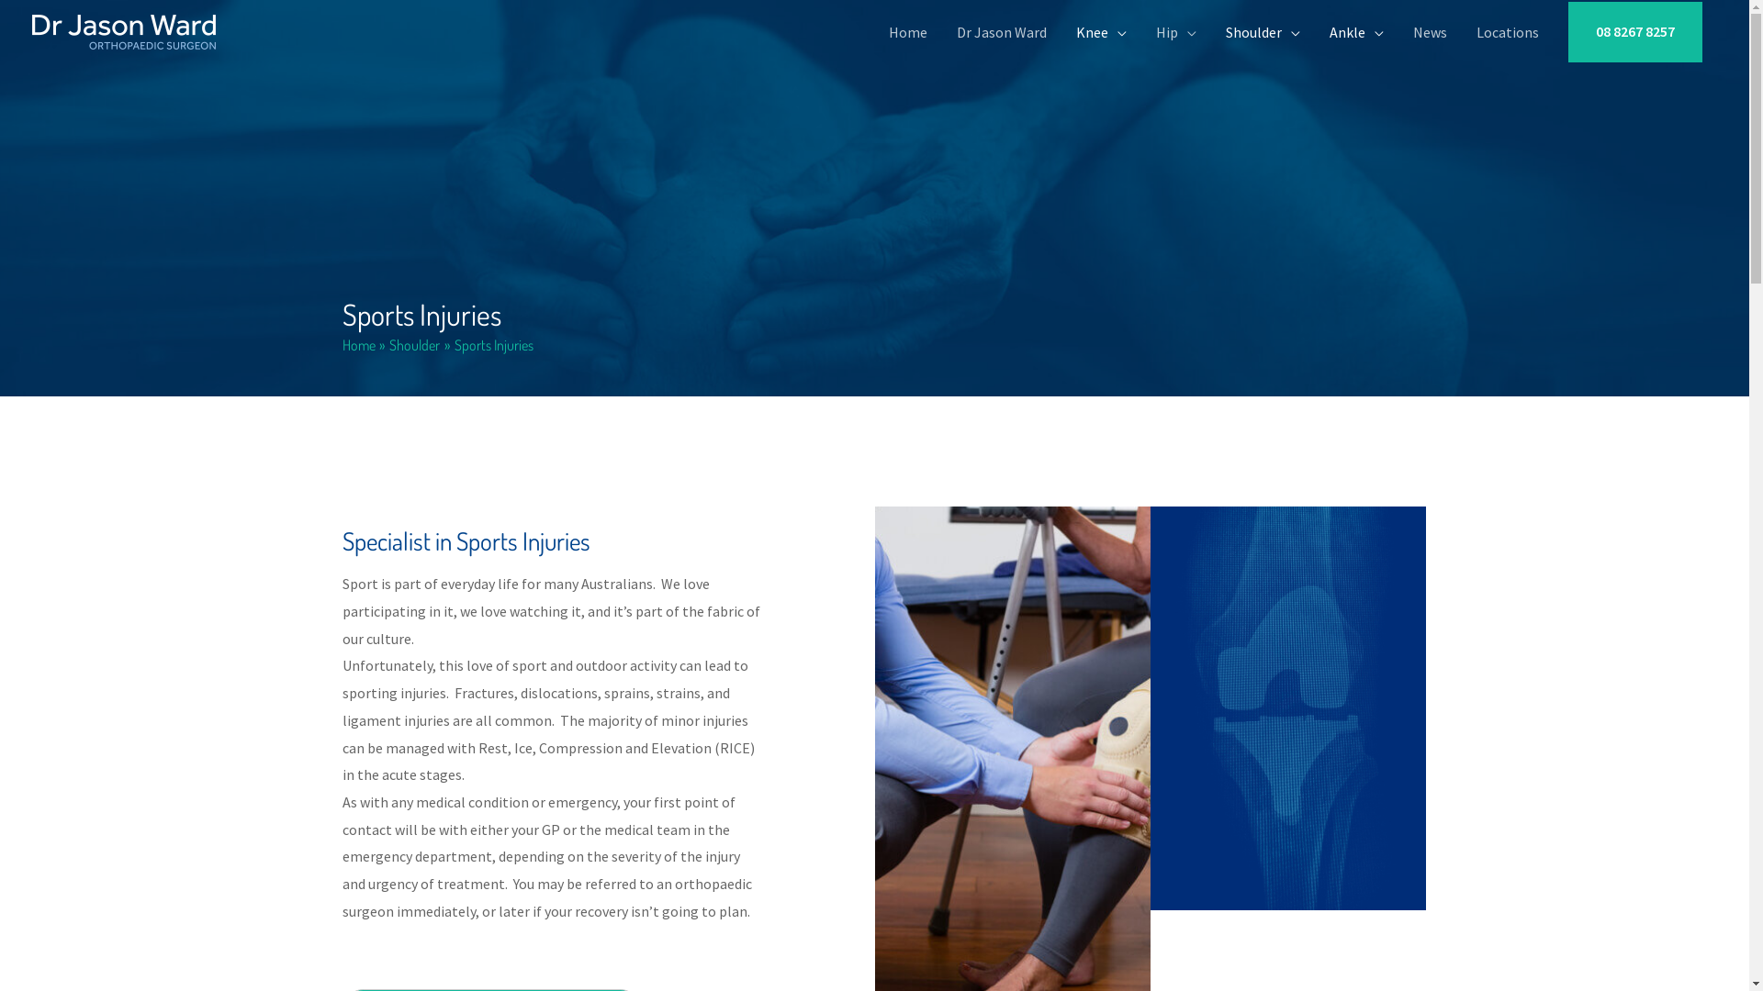  Describe the element at coordinates (1263, 32) in the screenshot. I see `Shoulder` at that location.